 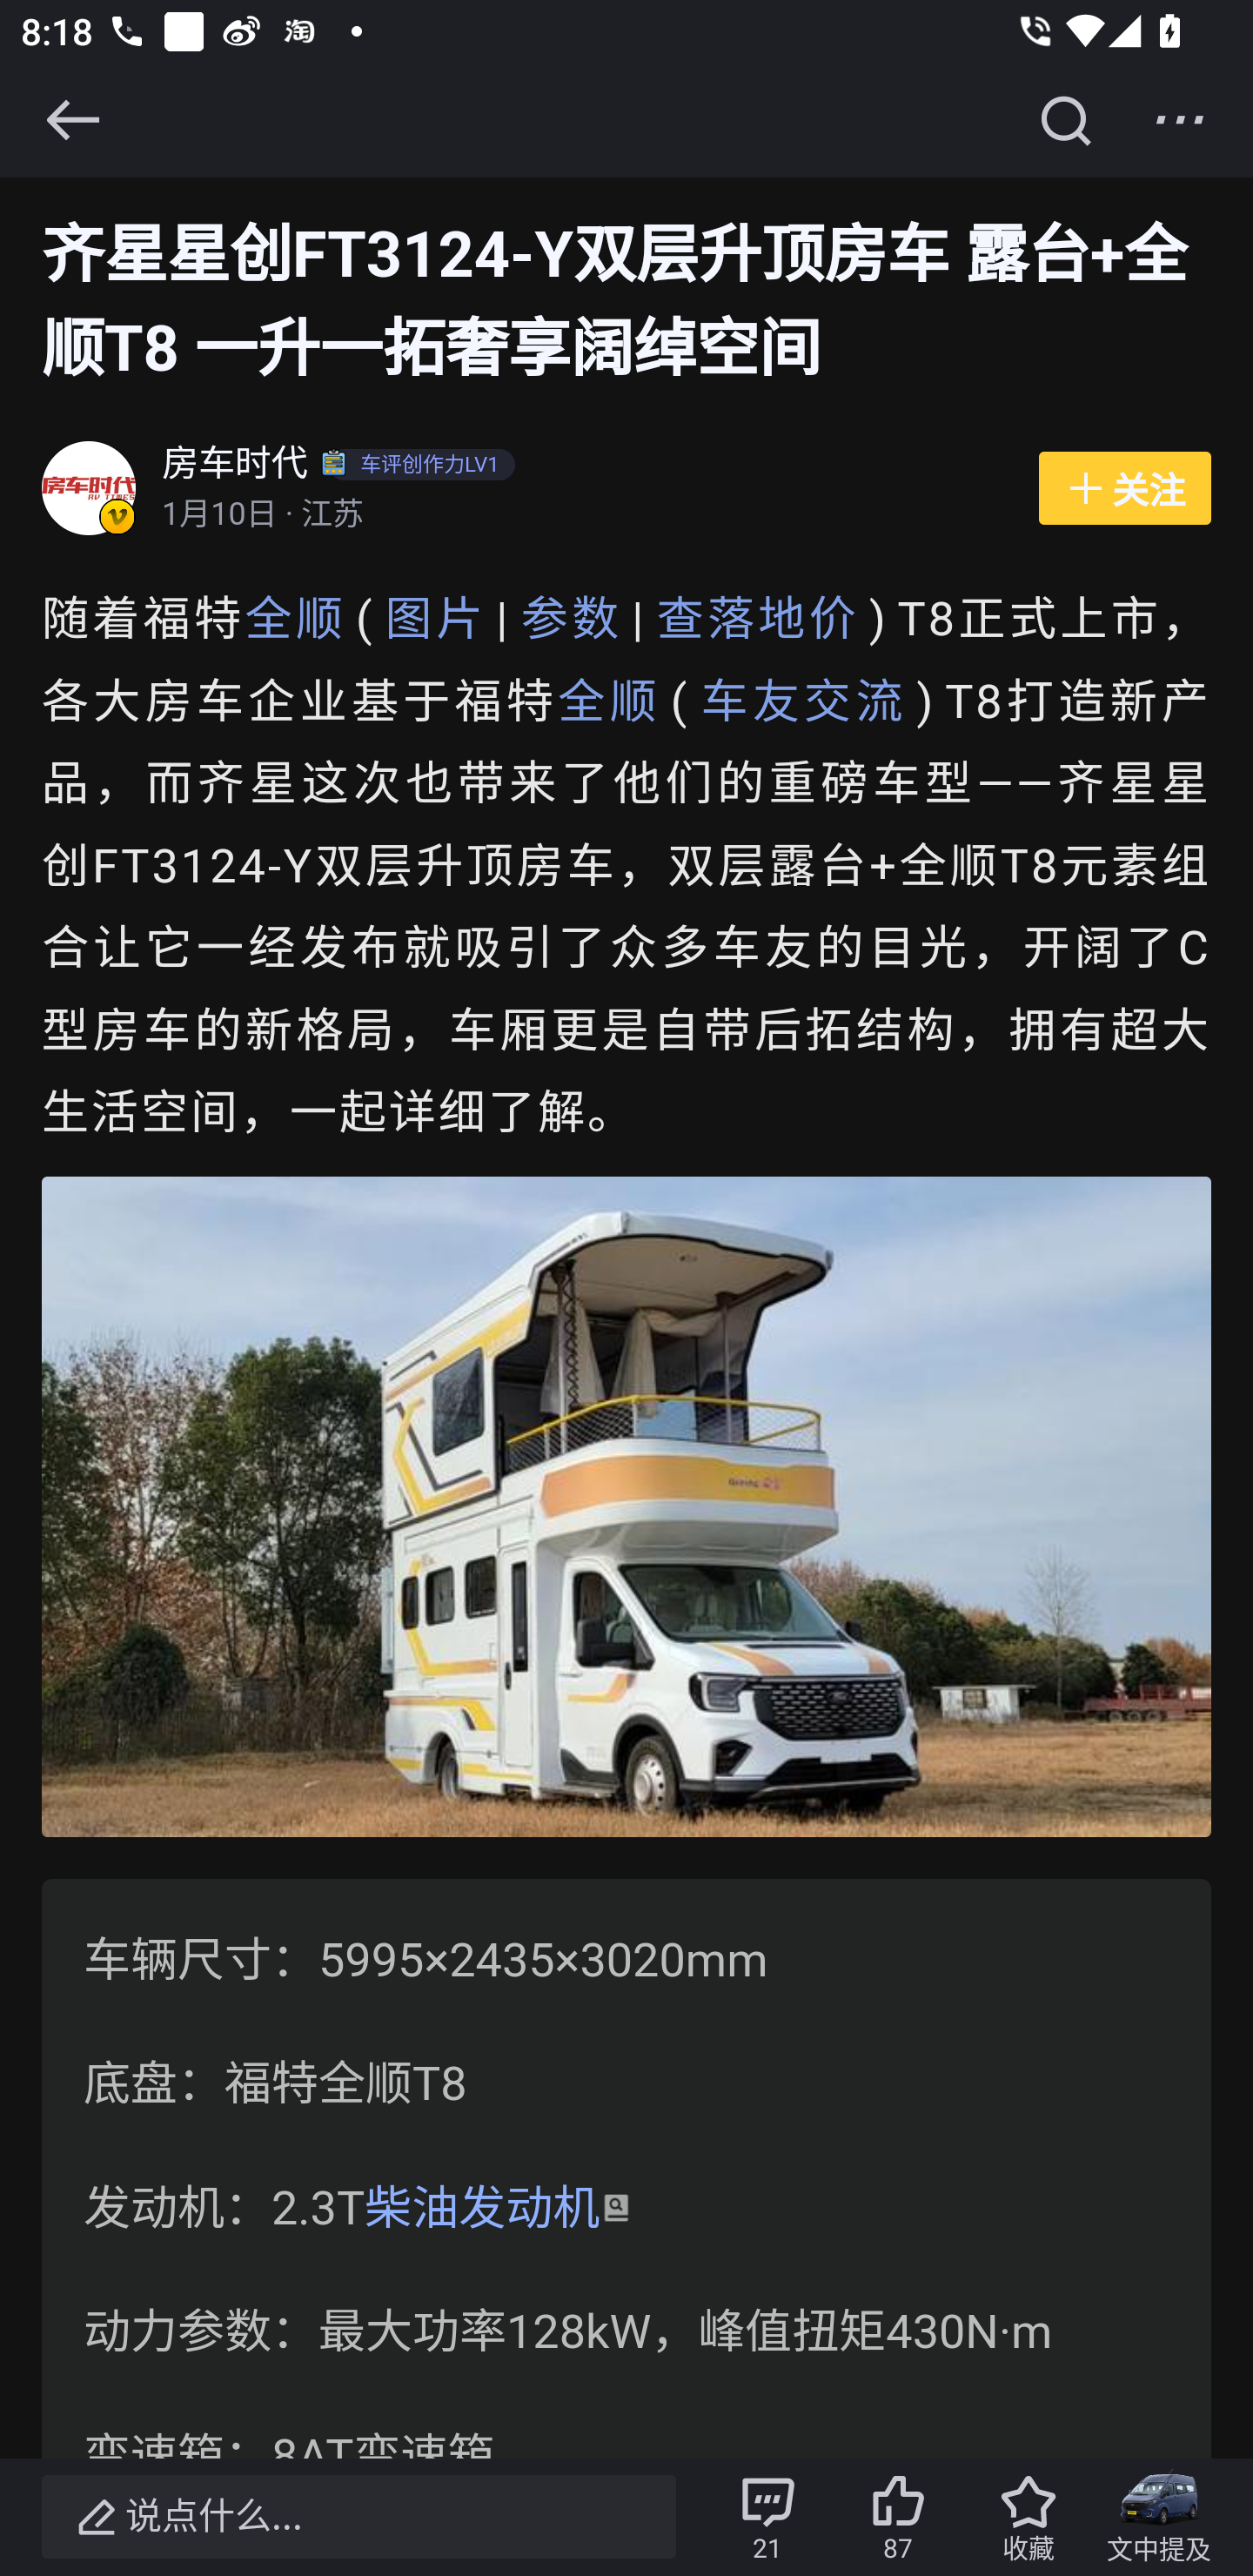 What do you see at coordinates (1065, 119) in the screenshot?
I see `` at bounding box center [1065, 119].